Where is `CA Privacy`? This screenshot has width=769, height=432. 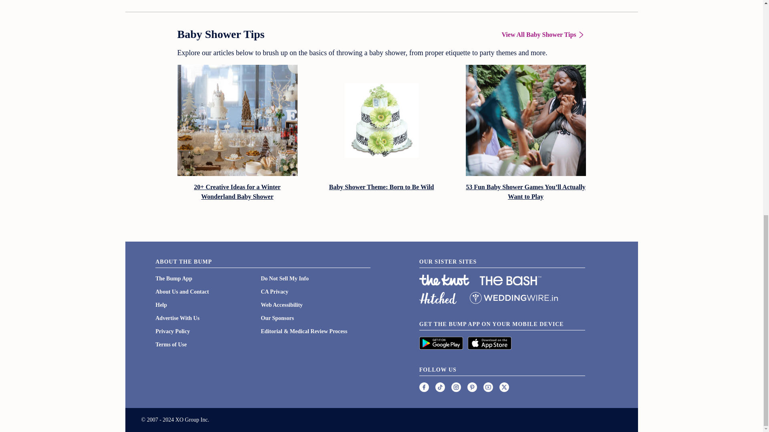
CA Privacy is located at coordinates (274, 292).